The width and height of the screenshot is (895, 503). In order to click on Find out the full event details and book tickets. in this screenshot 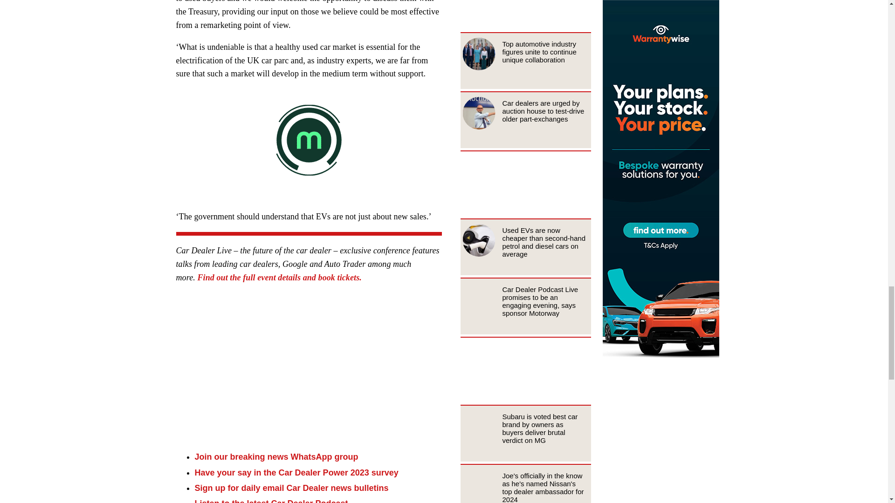, I will do `click(279, 278)`.